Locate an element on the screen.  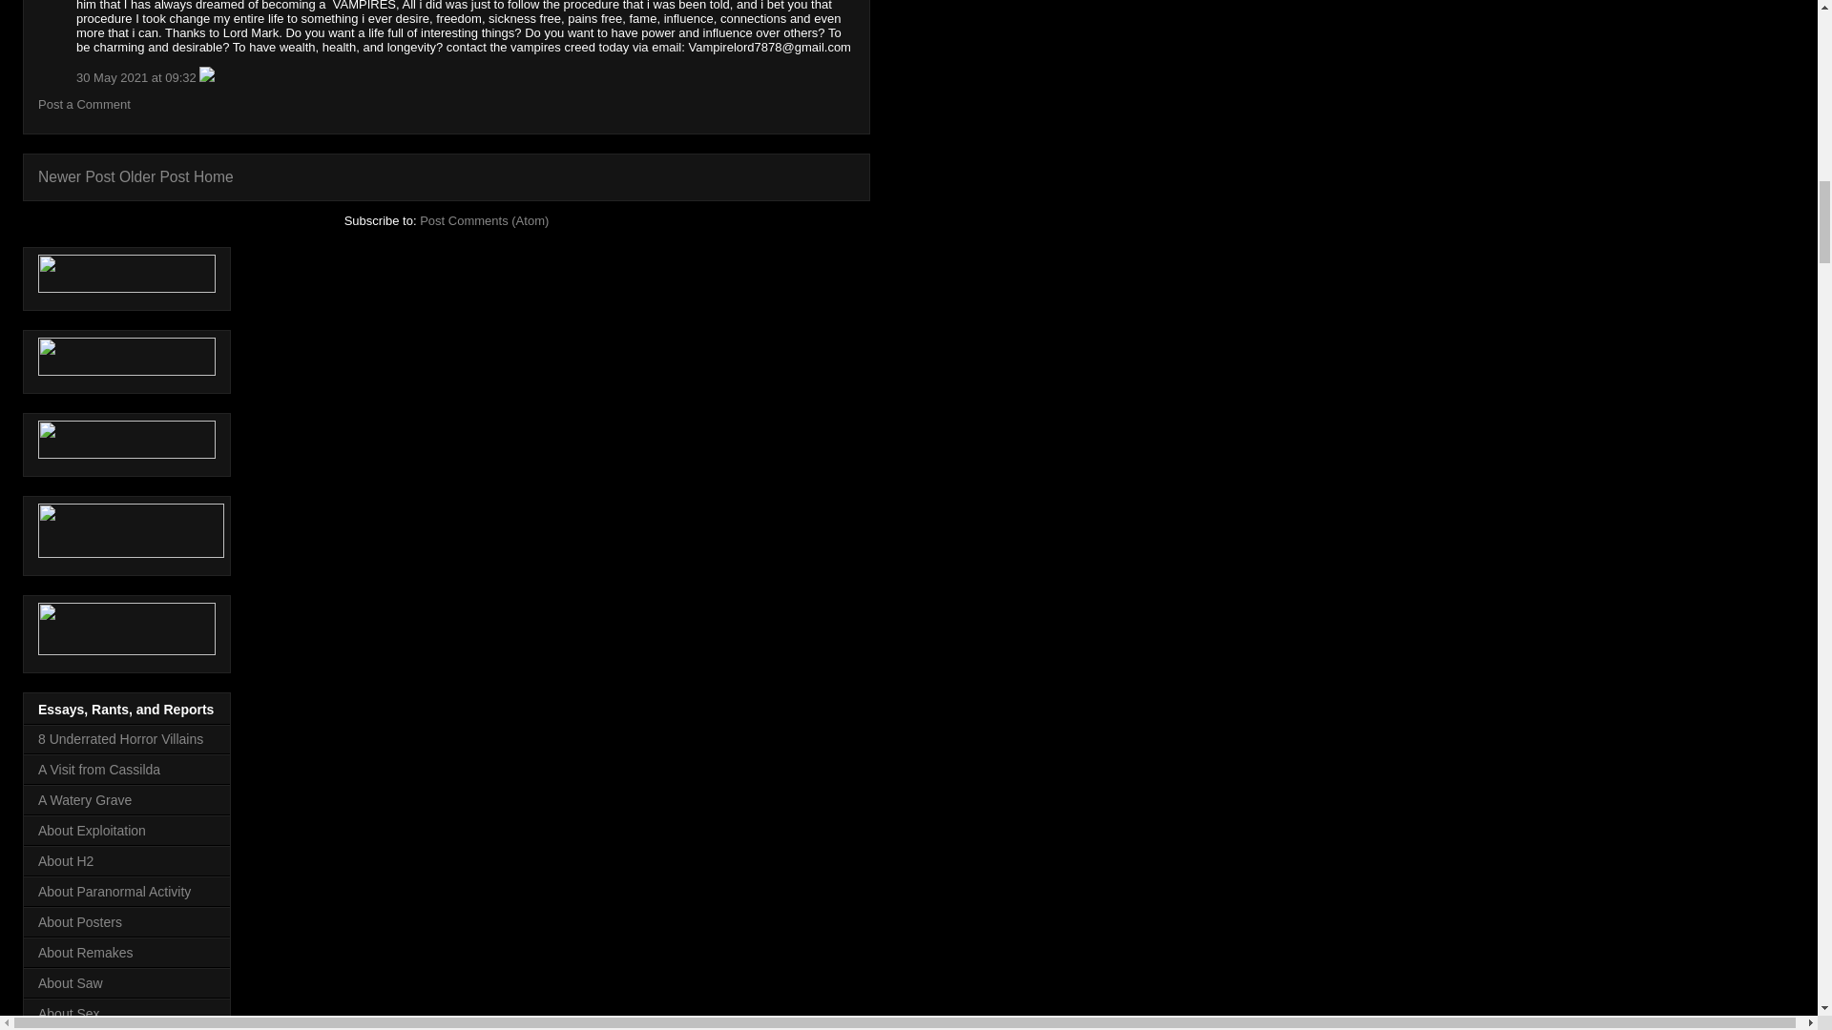
A Visit from Cassilda is located at coordinates (99, 770).